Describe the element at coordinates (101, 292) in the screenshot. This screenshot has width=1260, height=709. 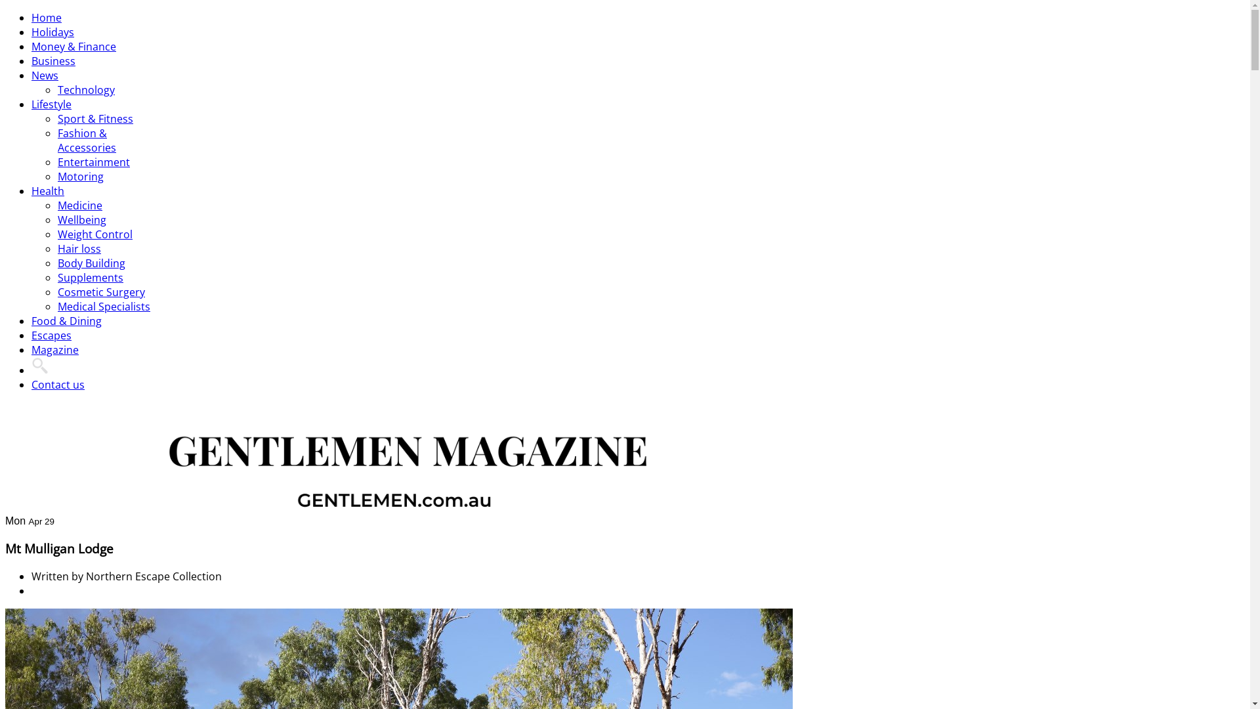
I see `Cosmetic Surgery` at that location.